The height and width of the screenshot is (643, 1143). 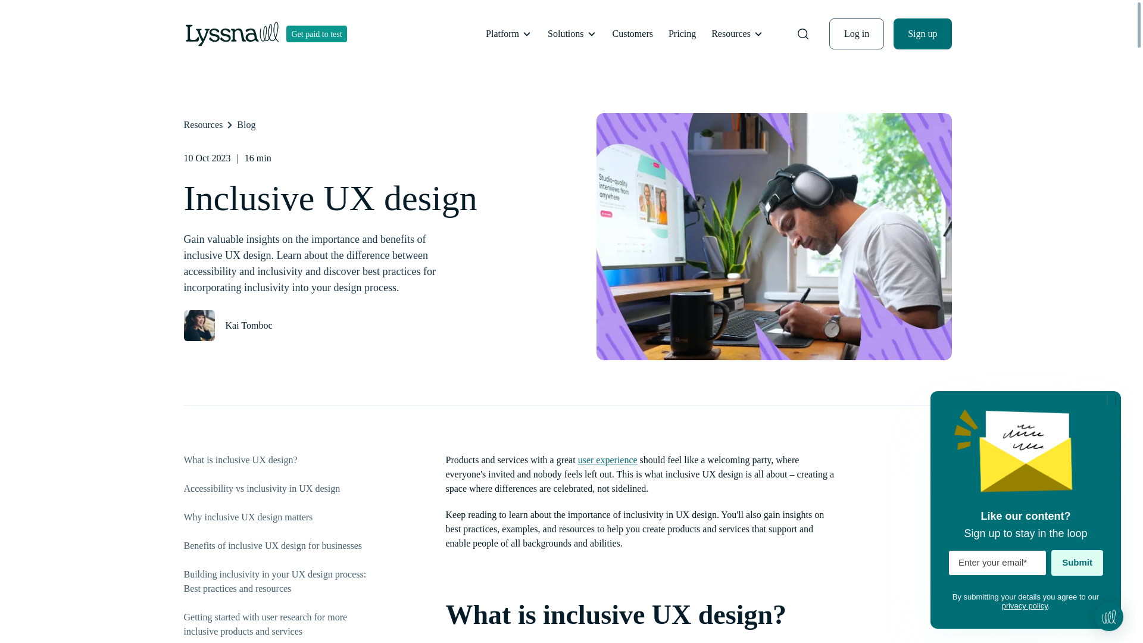 What do you see at coordinates (243, 325) in the screenshot?
I see `Kai Tomboc` at bounding box center [243, 325].